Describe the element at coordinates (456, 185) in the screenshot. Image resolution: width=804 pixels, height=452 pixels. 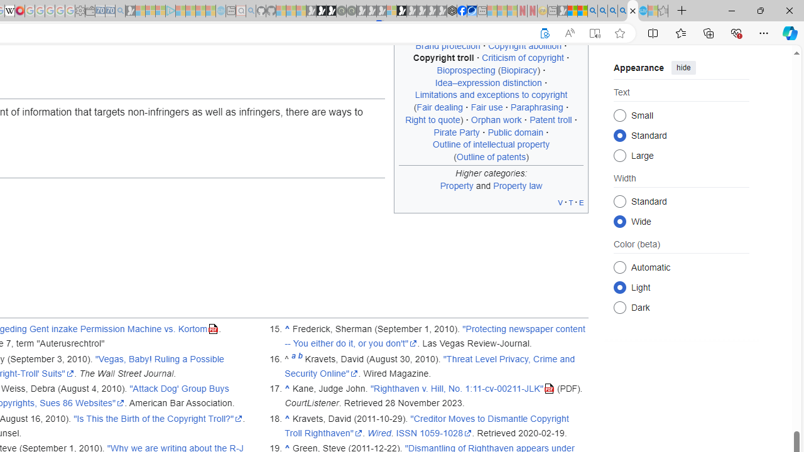
I see `Property` at that location.